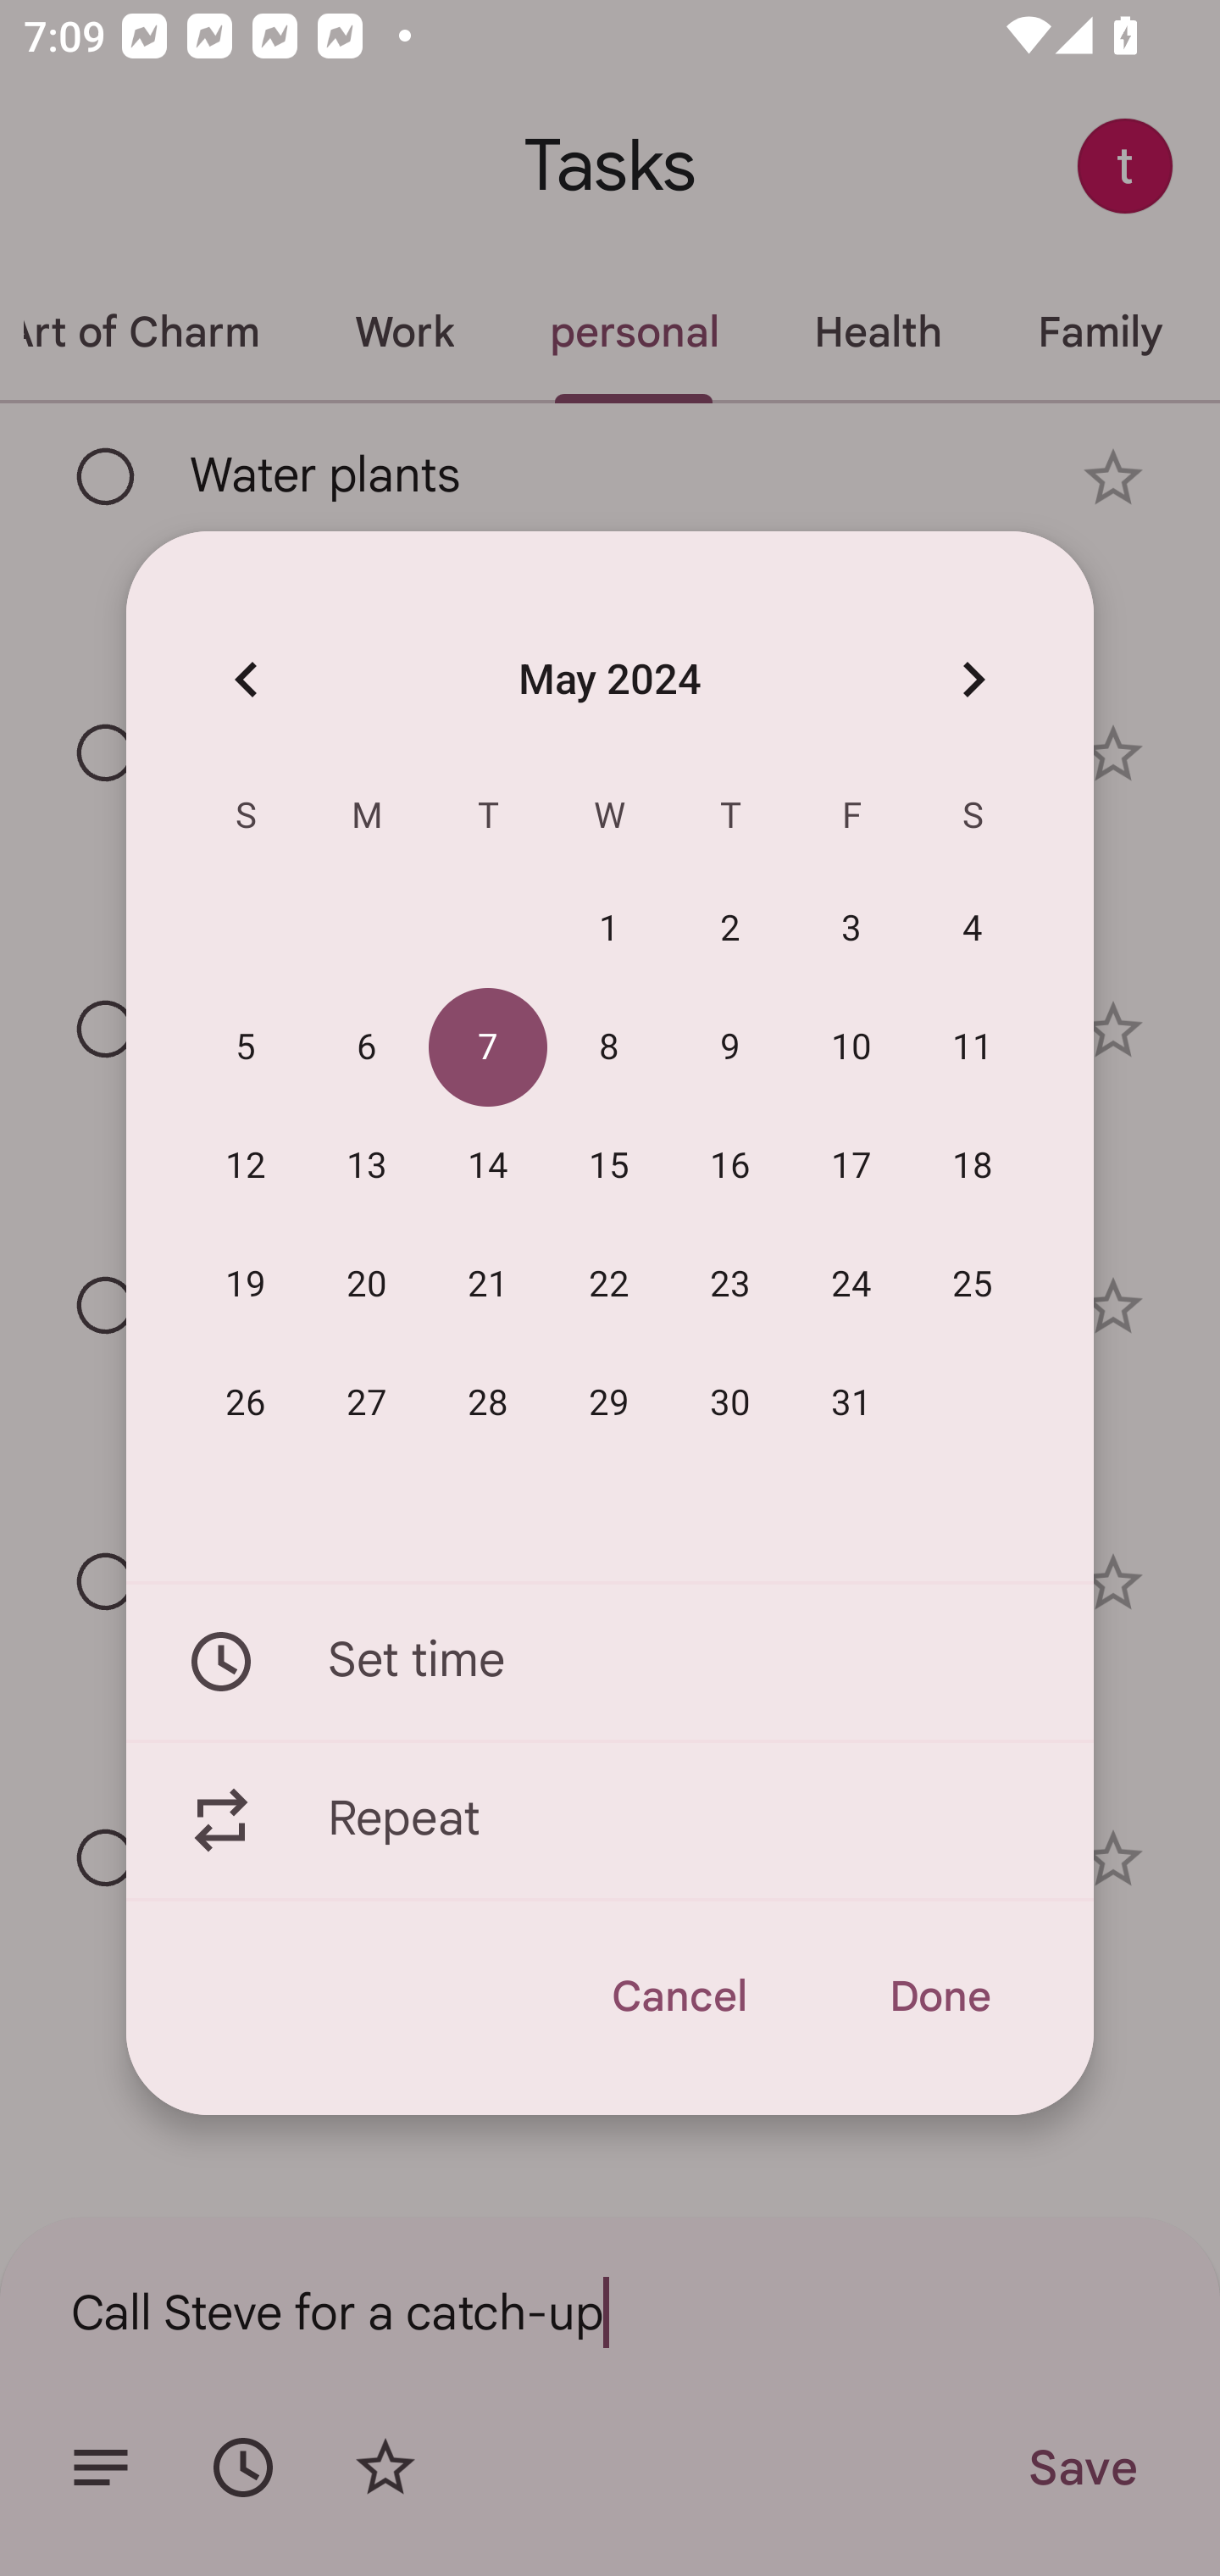 This screenshot has width=1220, height=2576. I want to click on 20 20 May 2024, so click(367, 1285).